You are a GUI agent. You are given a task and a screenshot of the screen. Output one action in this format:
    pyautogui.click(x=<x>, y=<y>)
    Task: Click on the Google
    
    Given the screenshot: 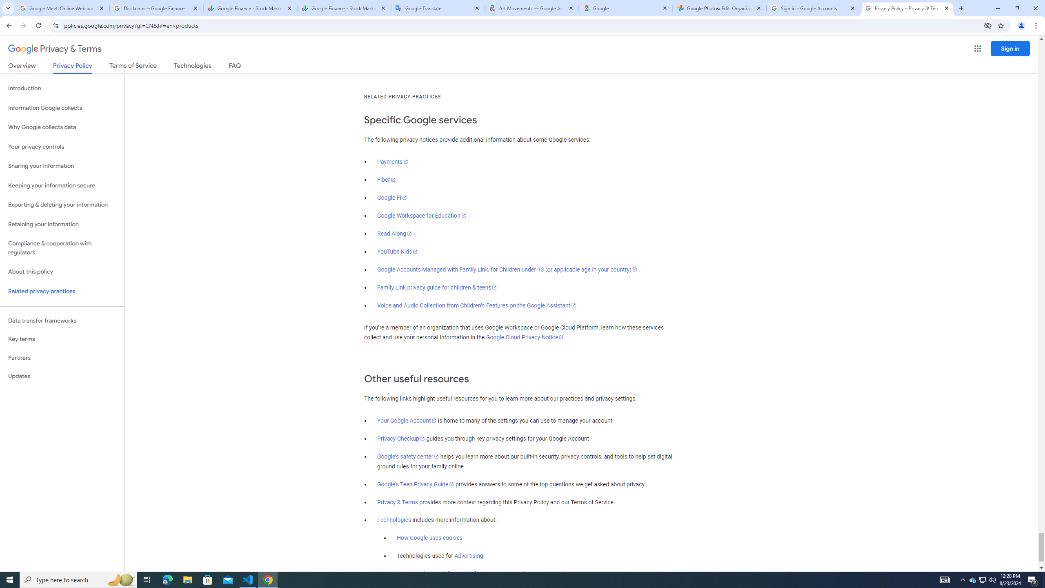 What is the action you would take?
    pyautogui.click(x=625, y=8)
    